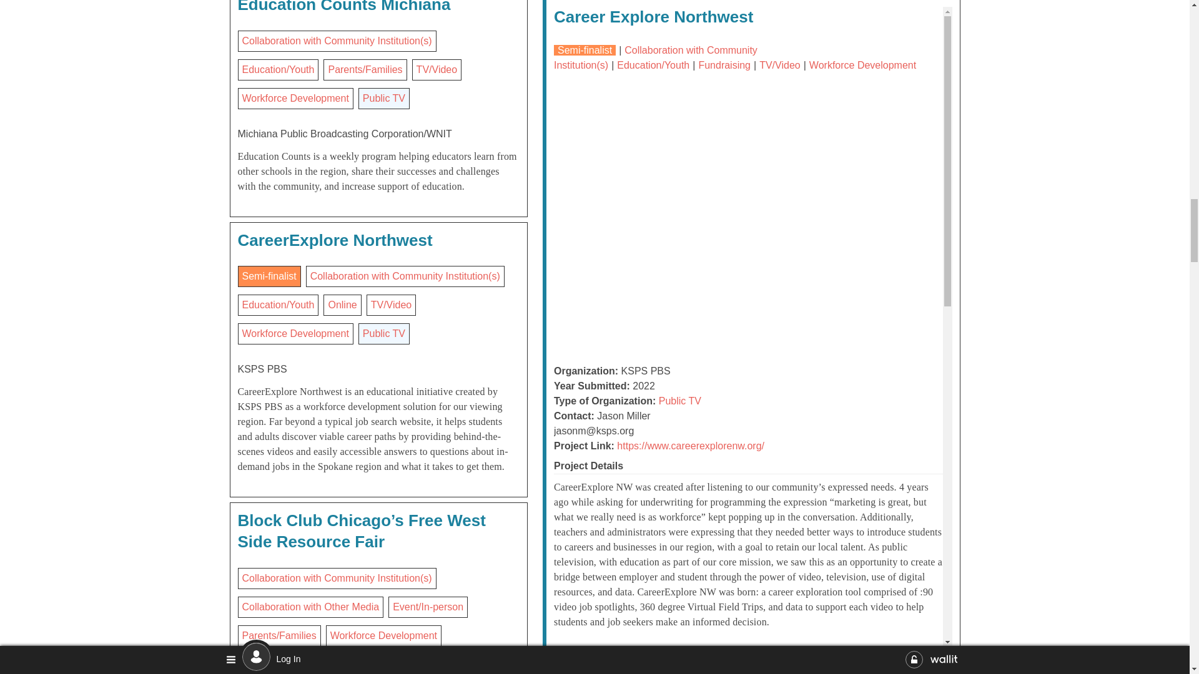  I want to click on Permalink to CareerExplore Northwest, so click(335, 240).